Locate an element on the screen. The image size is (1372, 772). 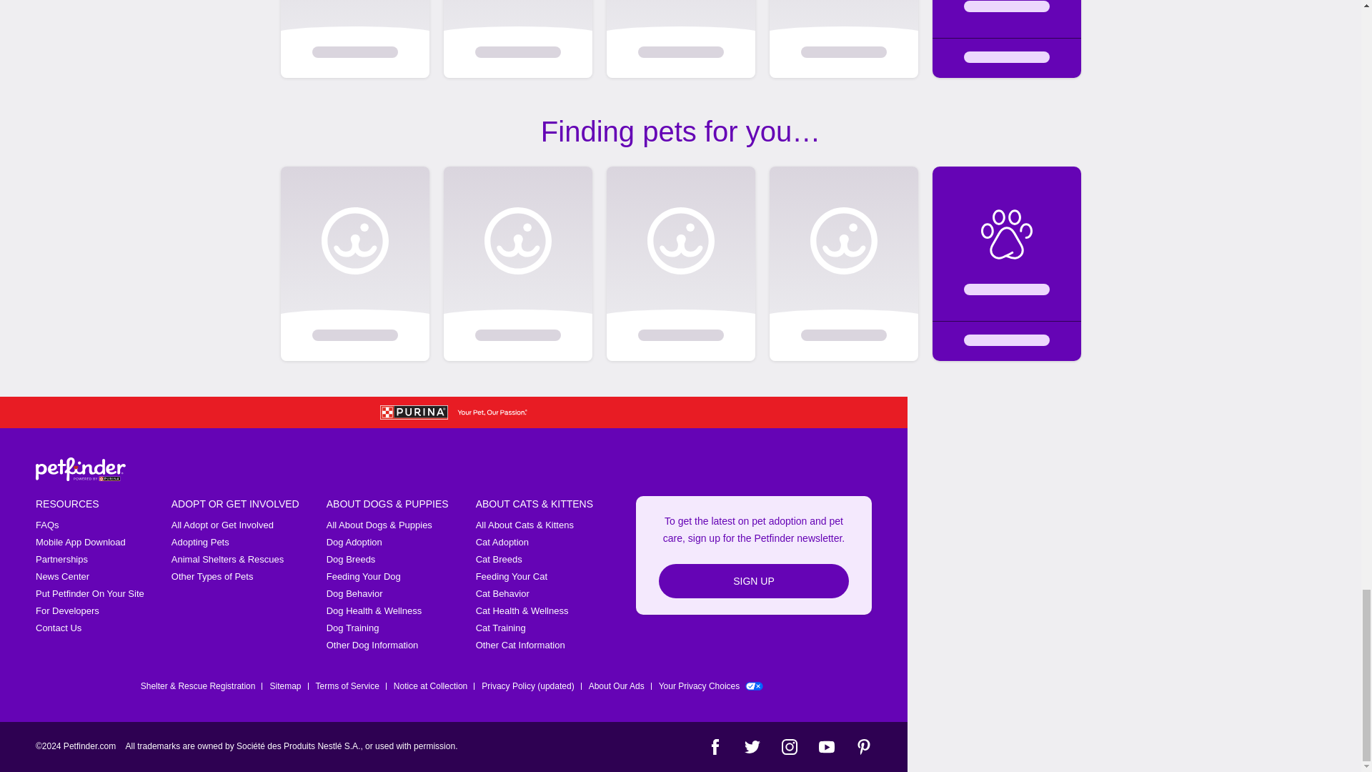
Petfinder Logo is located at coordinates (80, 469).